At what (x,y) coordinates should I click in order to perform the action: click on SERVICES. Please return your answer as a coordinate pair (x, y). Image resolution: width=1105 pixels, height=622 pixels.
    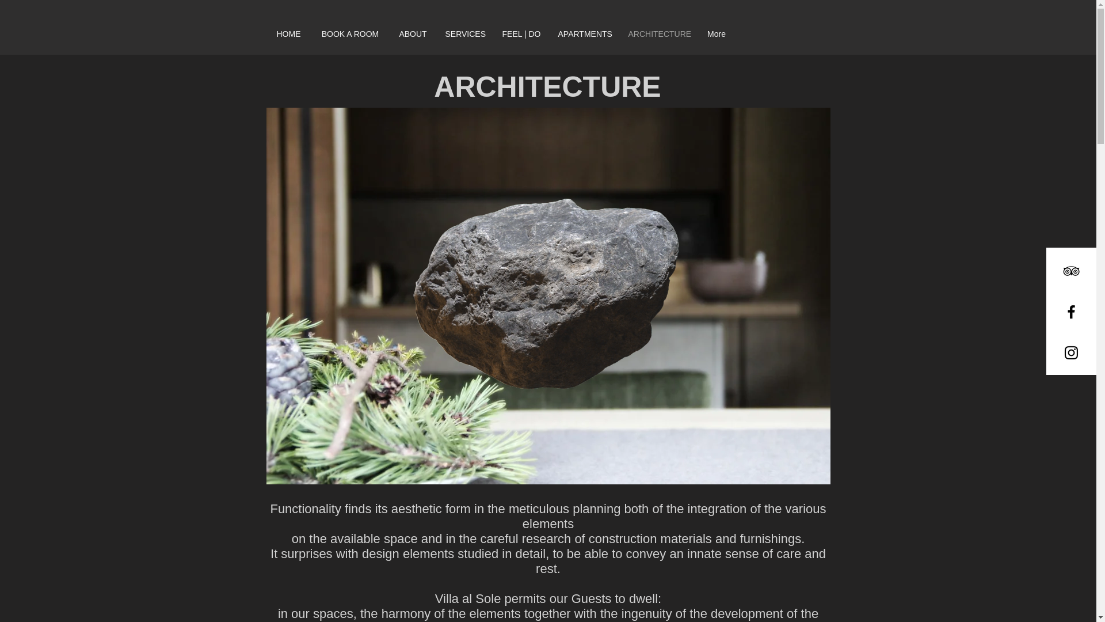
    Looking at the image, I should click on (464, 33).